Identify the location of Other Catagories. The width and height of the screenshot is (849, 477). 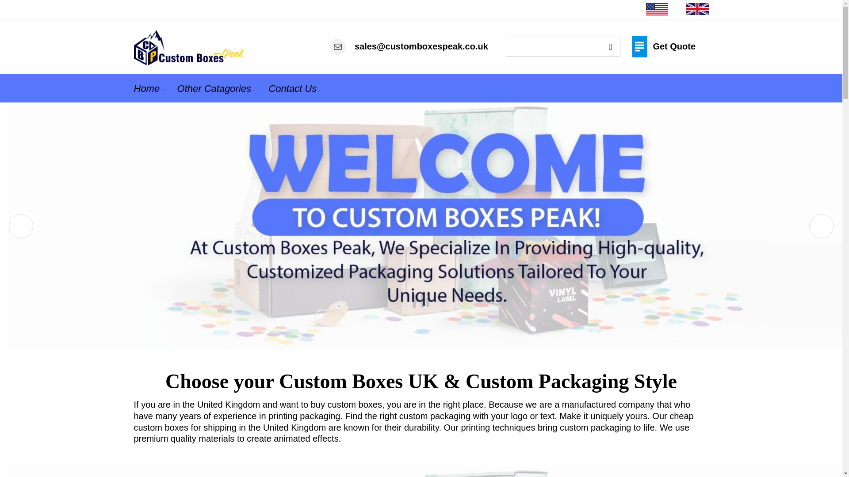
(215, 88).